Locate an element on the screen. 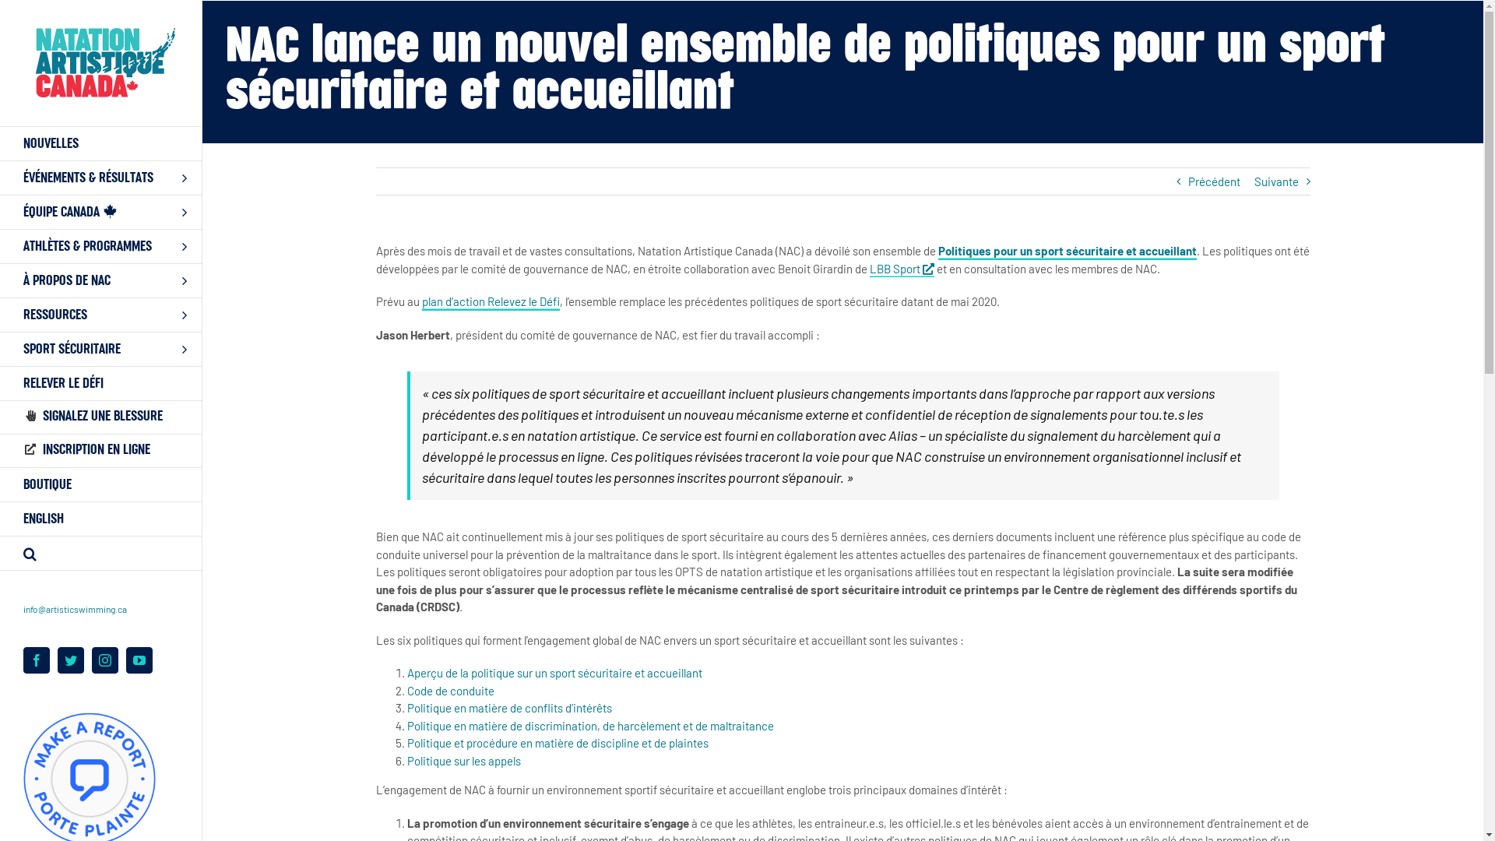 Image resolution: width=1495 pixels, height=841 pixels. SIGNALEZ UNE BLESSURE is located at coordinates (101, 417).